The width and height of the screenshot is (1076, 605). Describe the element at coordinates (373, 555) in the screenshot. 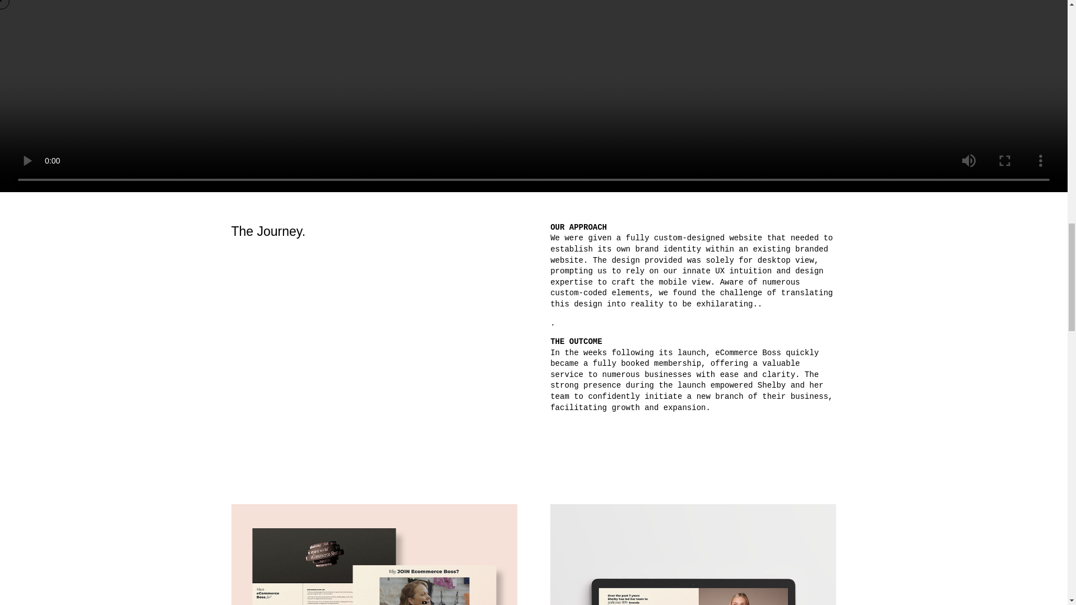

I see `EcommBoss-6` at that location.